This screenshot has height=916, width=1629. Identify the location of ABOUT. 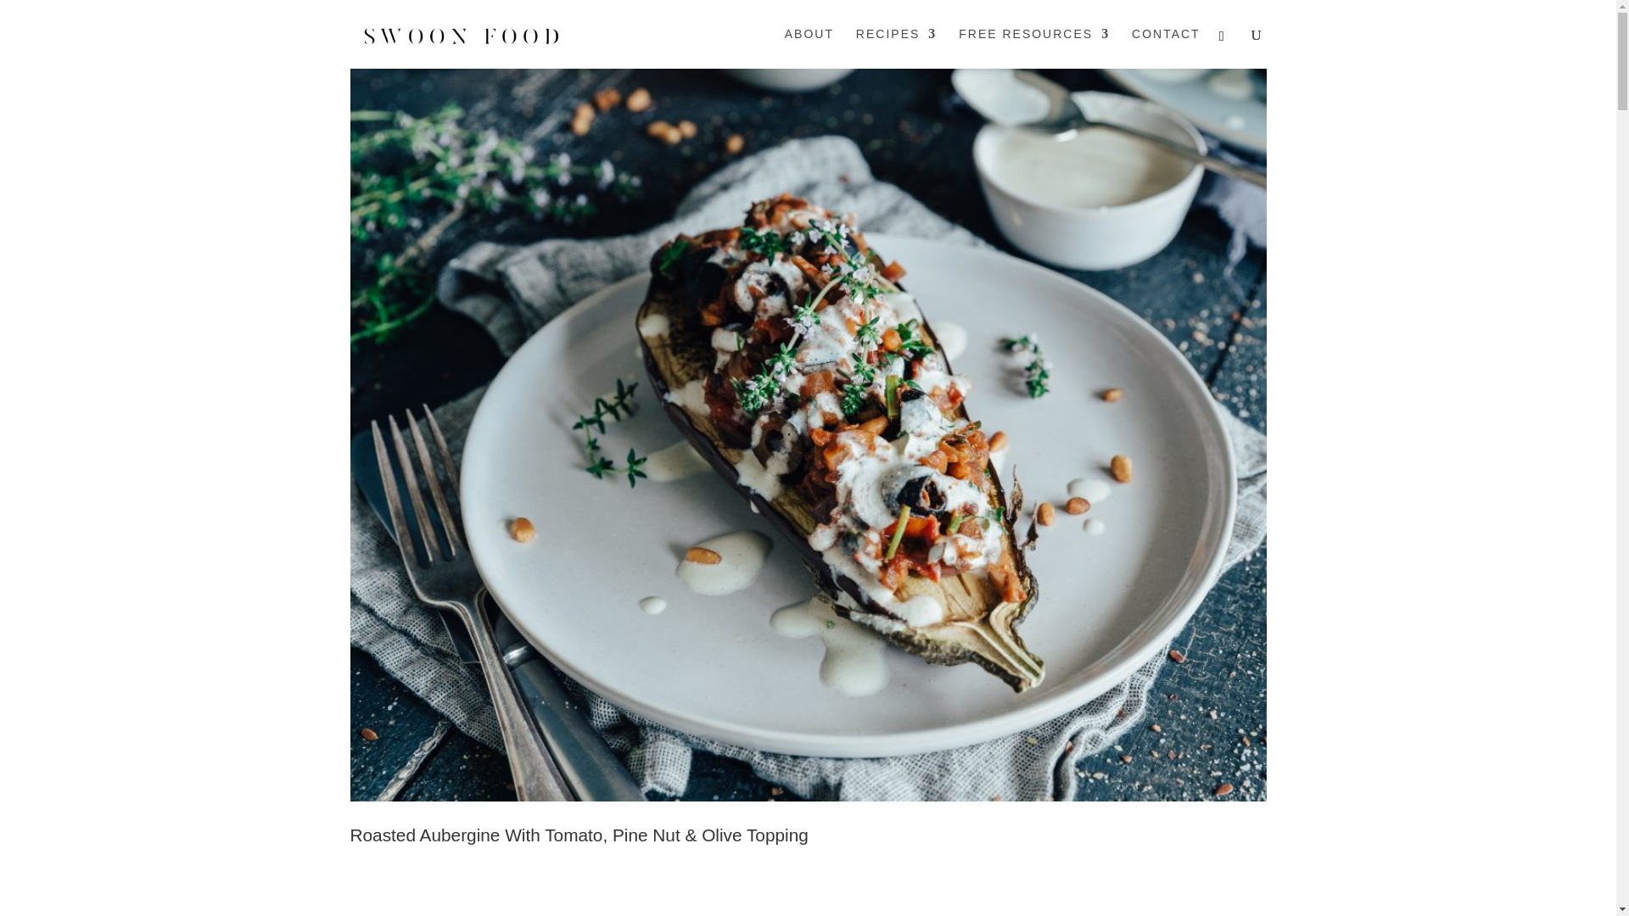
(809, 47).